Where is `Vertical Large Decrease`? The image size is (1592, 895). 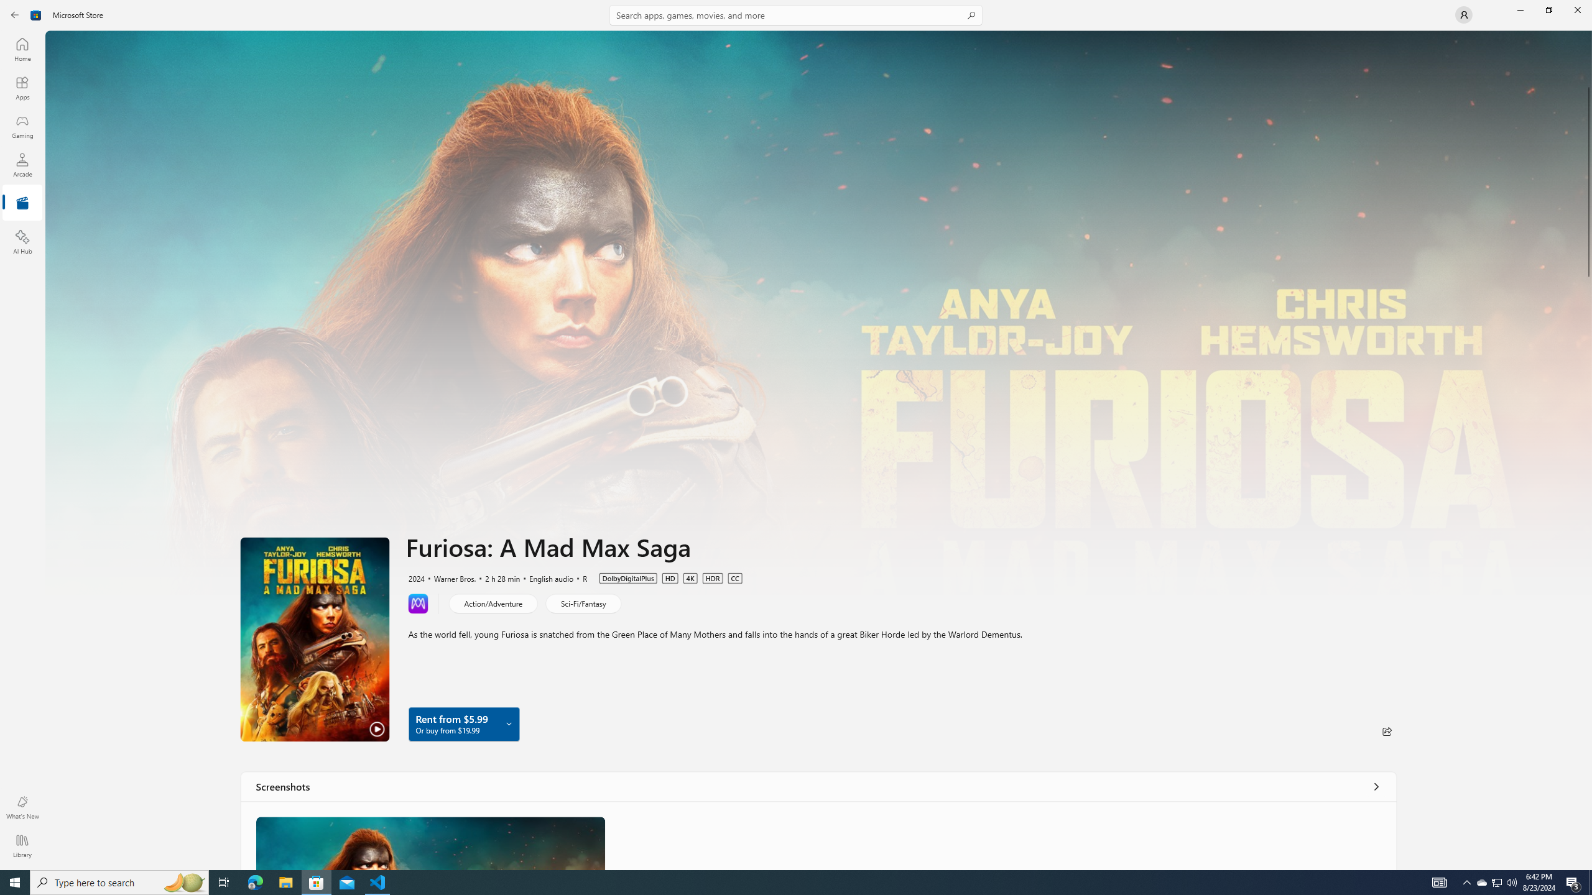
Vertical Large Decrease is located at coordinates (1588, 61).